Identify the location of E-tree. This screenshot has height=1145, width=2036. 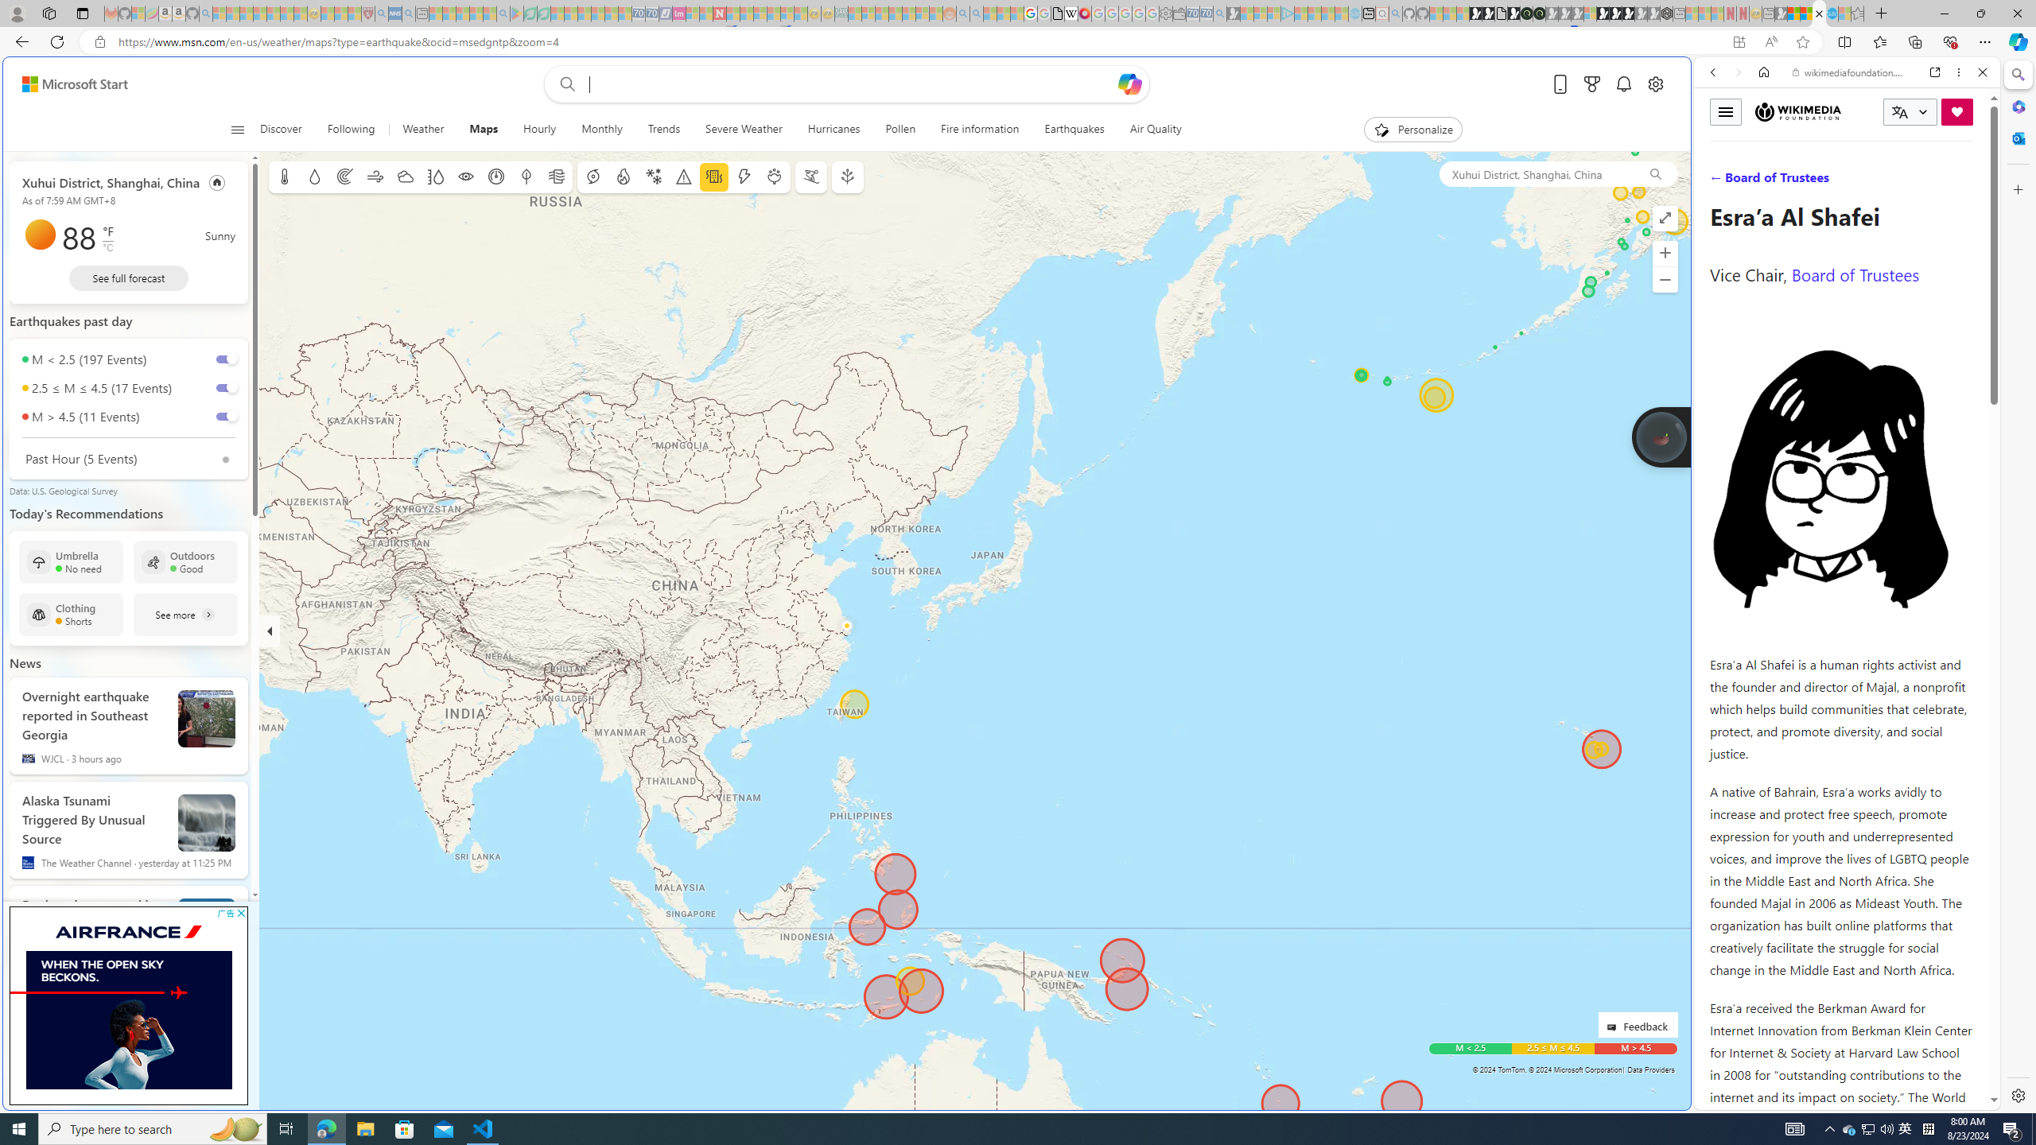
(846, 177).